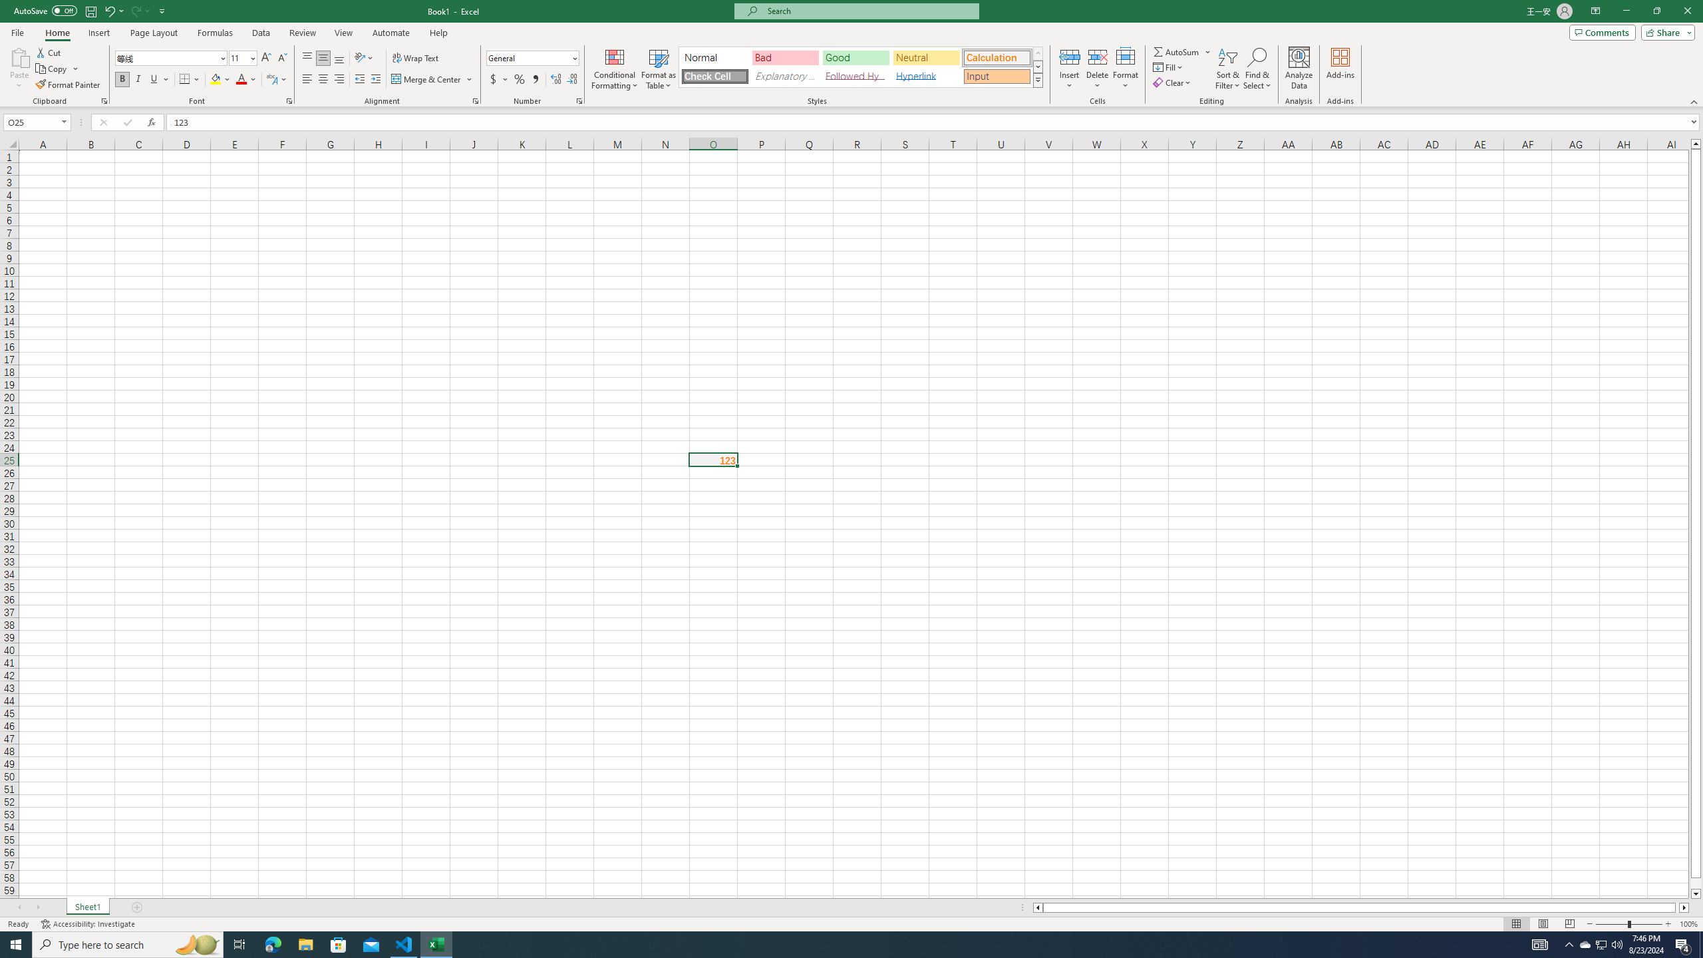 This screenshot has height=958, width=1703. I want to click on Align Left, so click(307, 80).